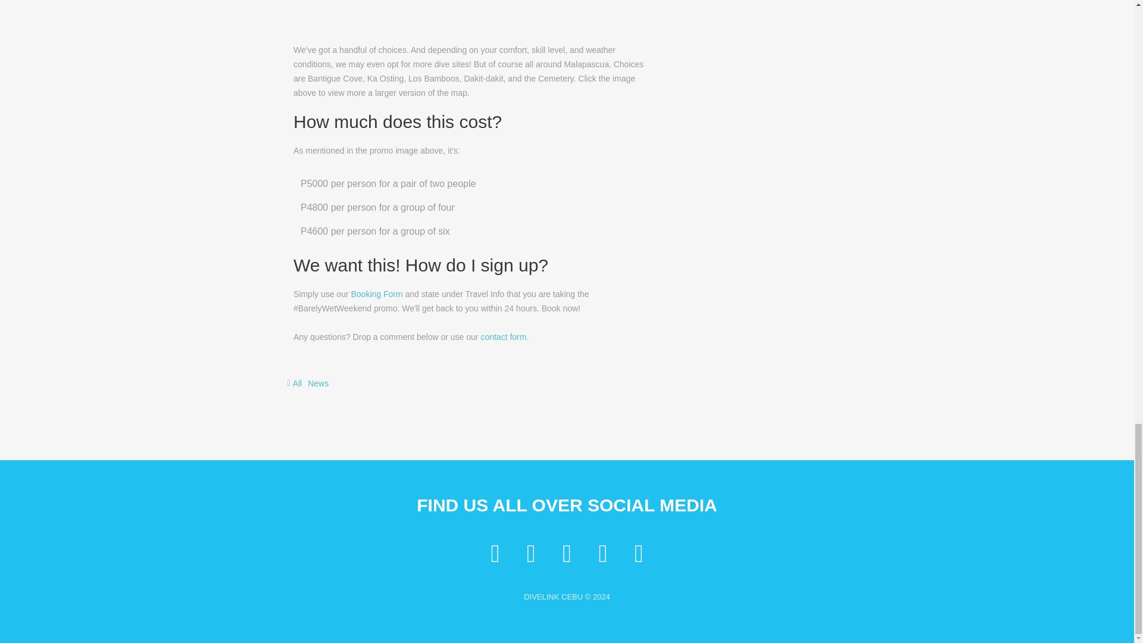 Image resolution: width=1143 pixels, height=643 pixels. What do you see at coordinates (376, 294) in the screenshot?
I see `Booking Form` at bounding box center [376, 294].